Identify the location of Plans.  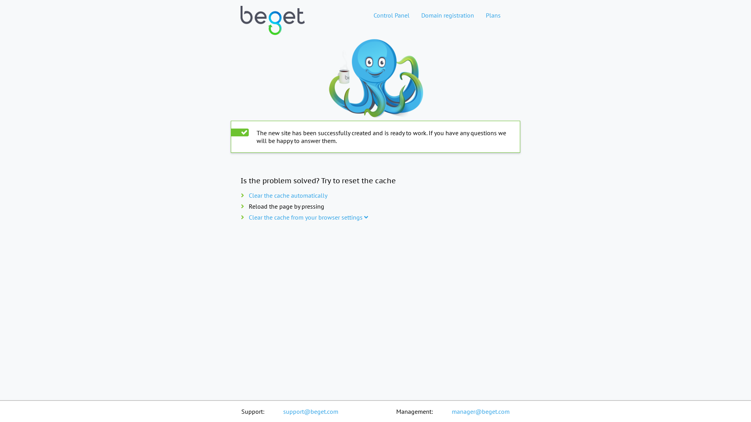
(493, 15).